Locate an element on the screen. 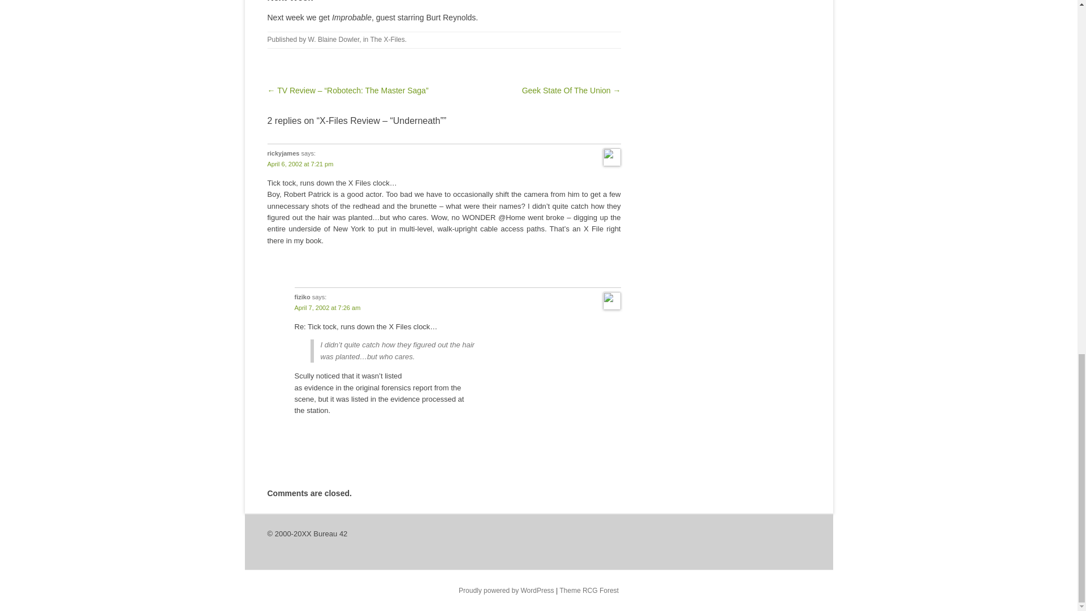 This screenshot has width=1086, height=611. Proudly powered by WordPress is located at coordinates (506, 590).